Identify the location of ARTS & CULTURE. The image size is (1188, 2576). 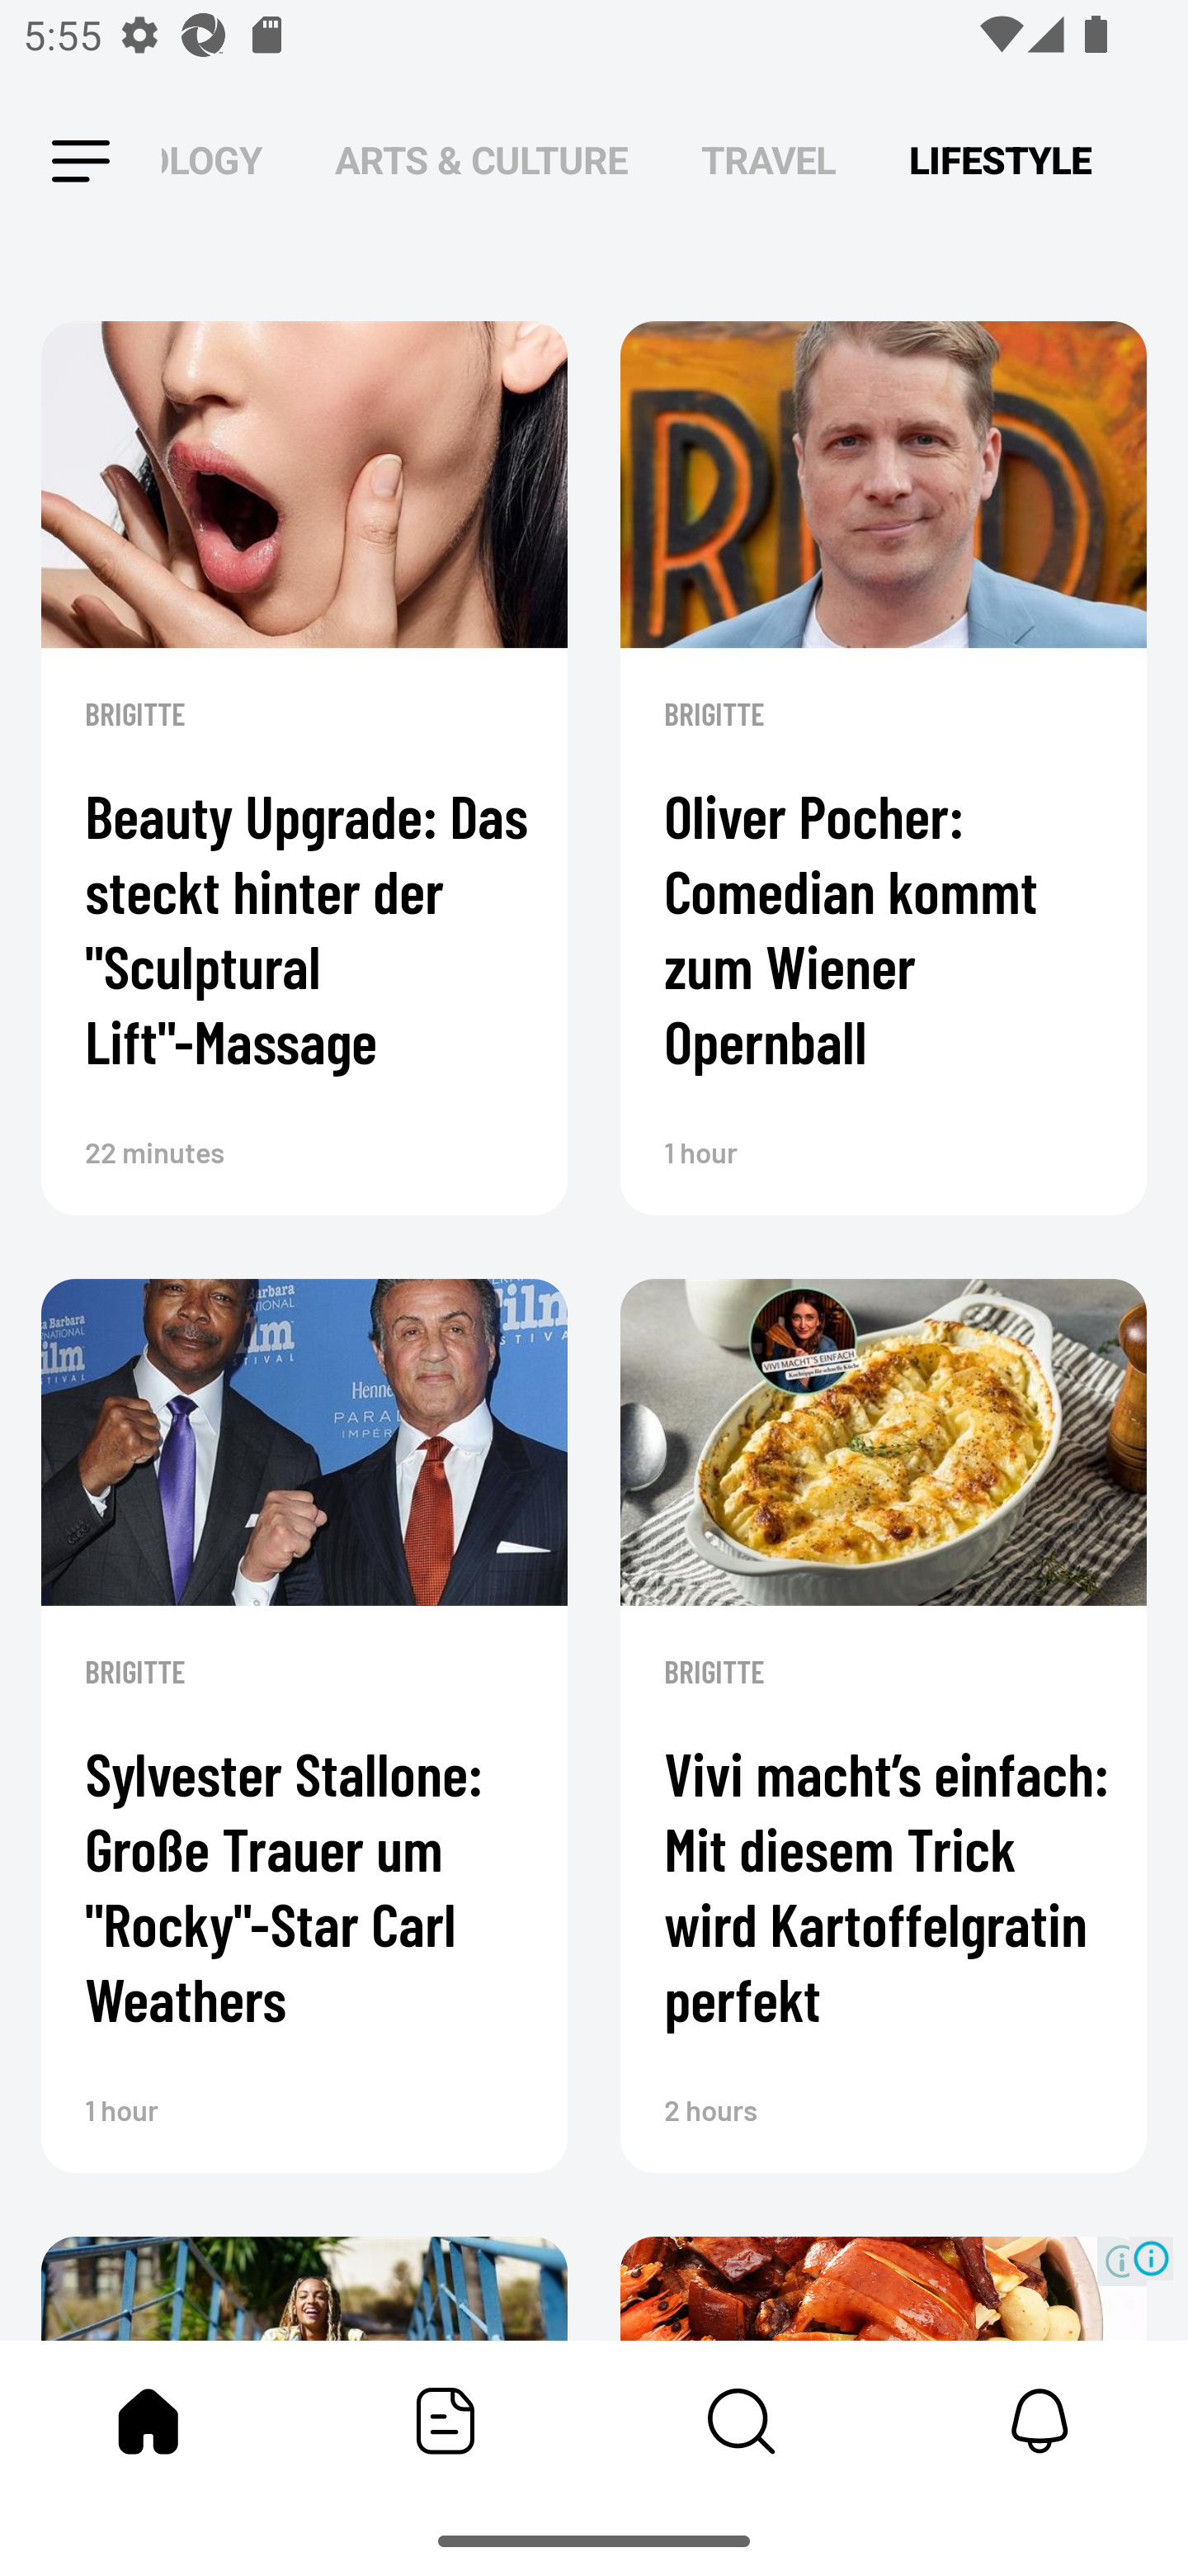
(482, 160).